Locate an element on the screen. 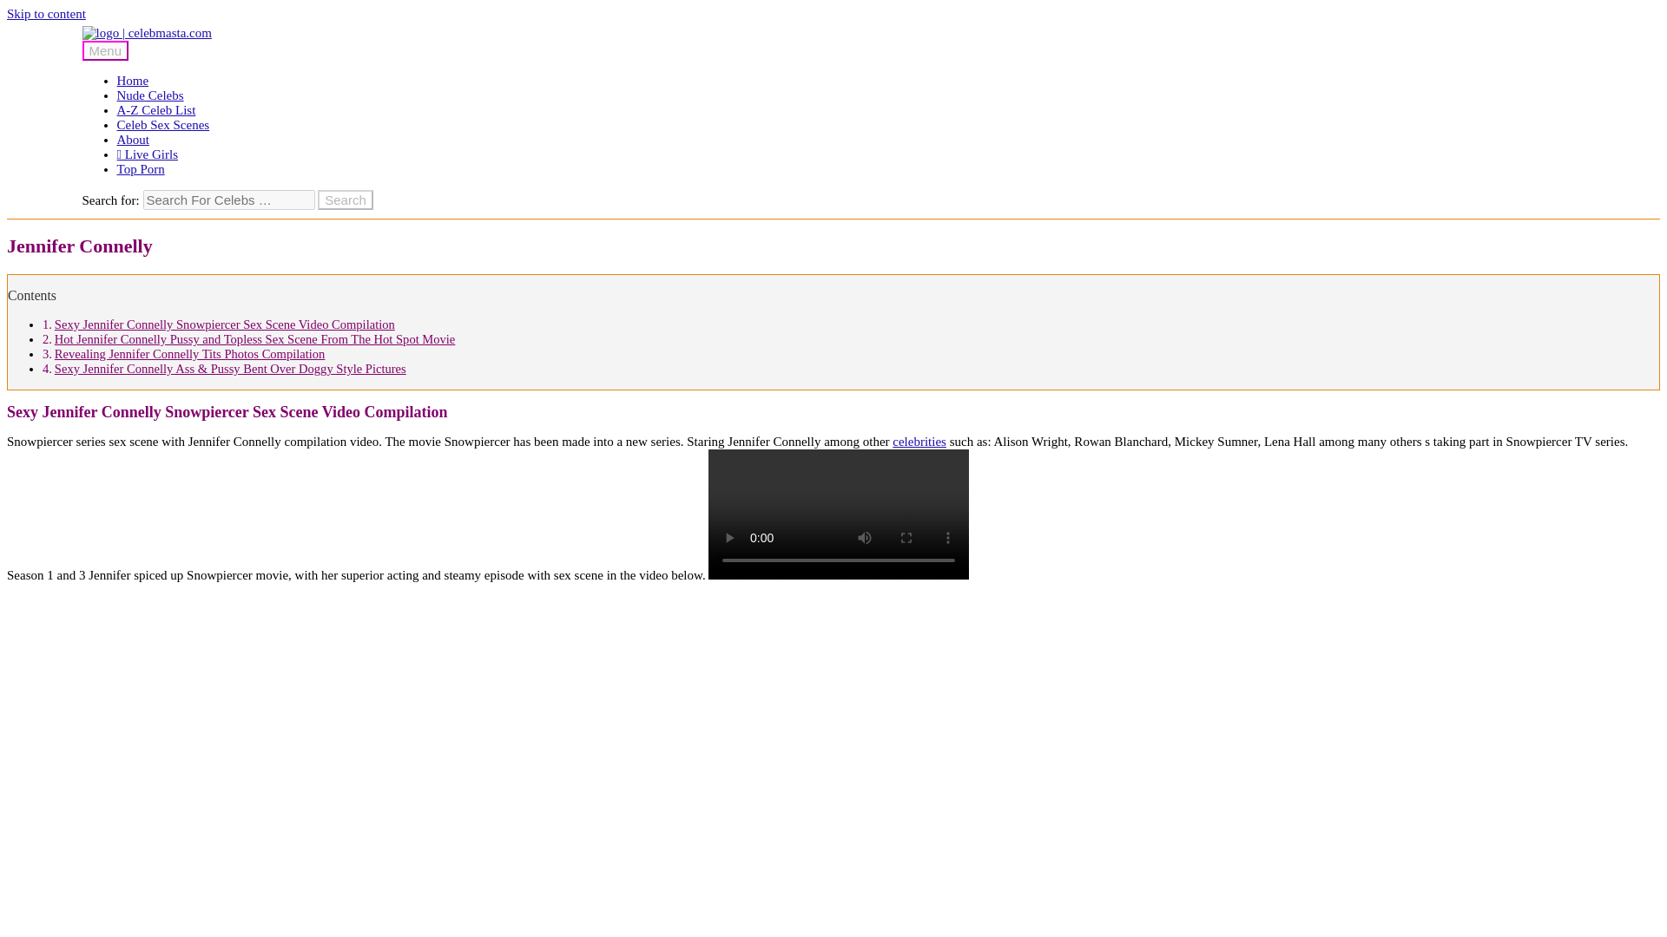  celebrities is located at coordinates (919, 442).